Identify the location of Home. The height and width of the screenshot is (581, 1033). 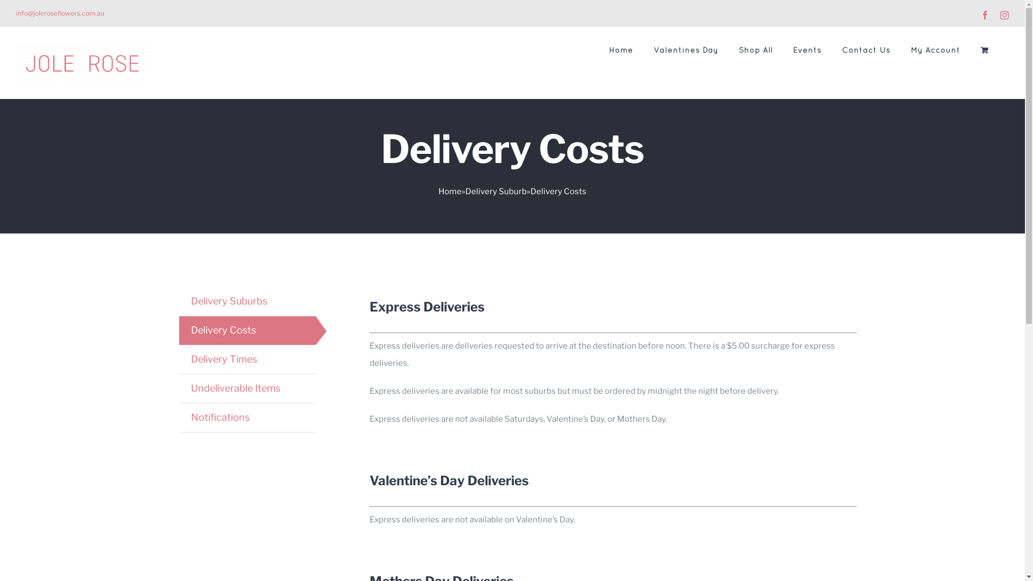
(450, 192).